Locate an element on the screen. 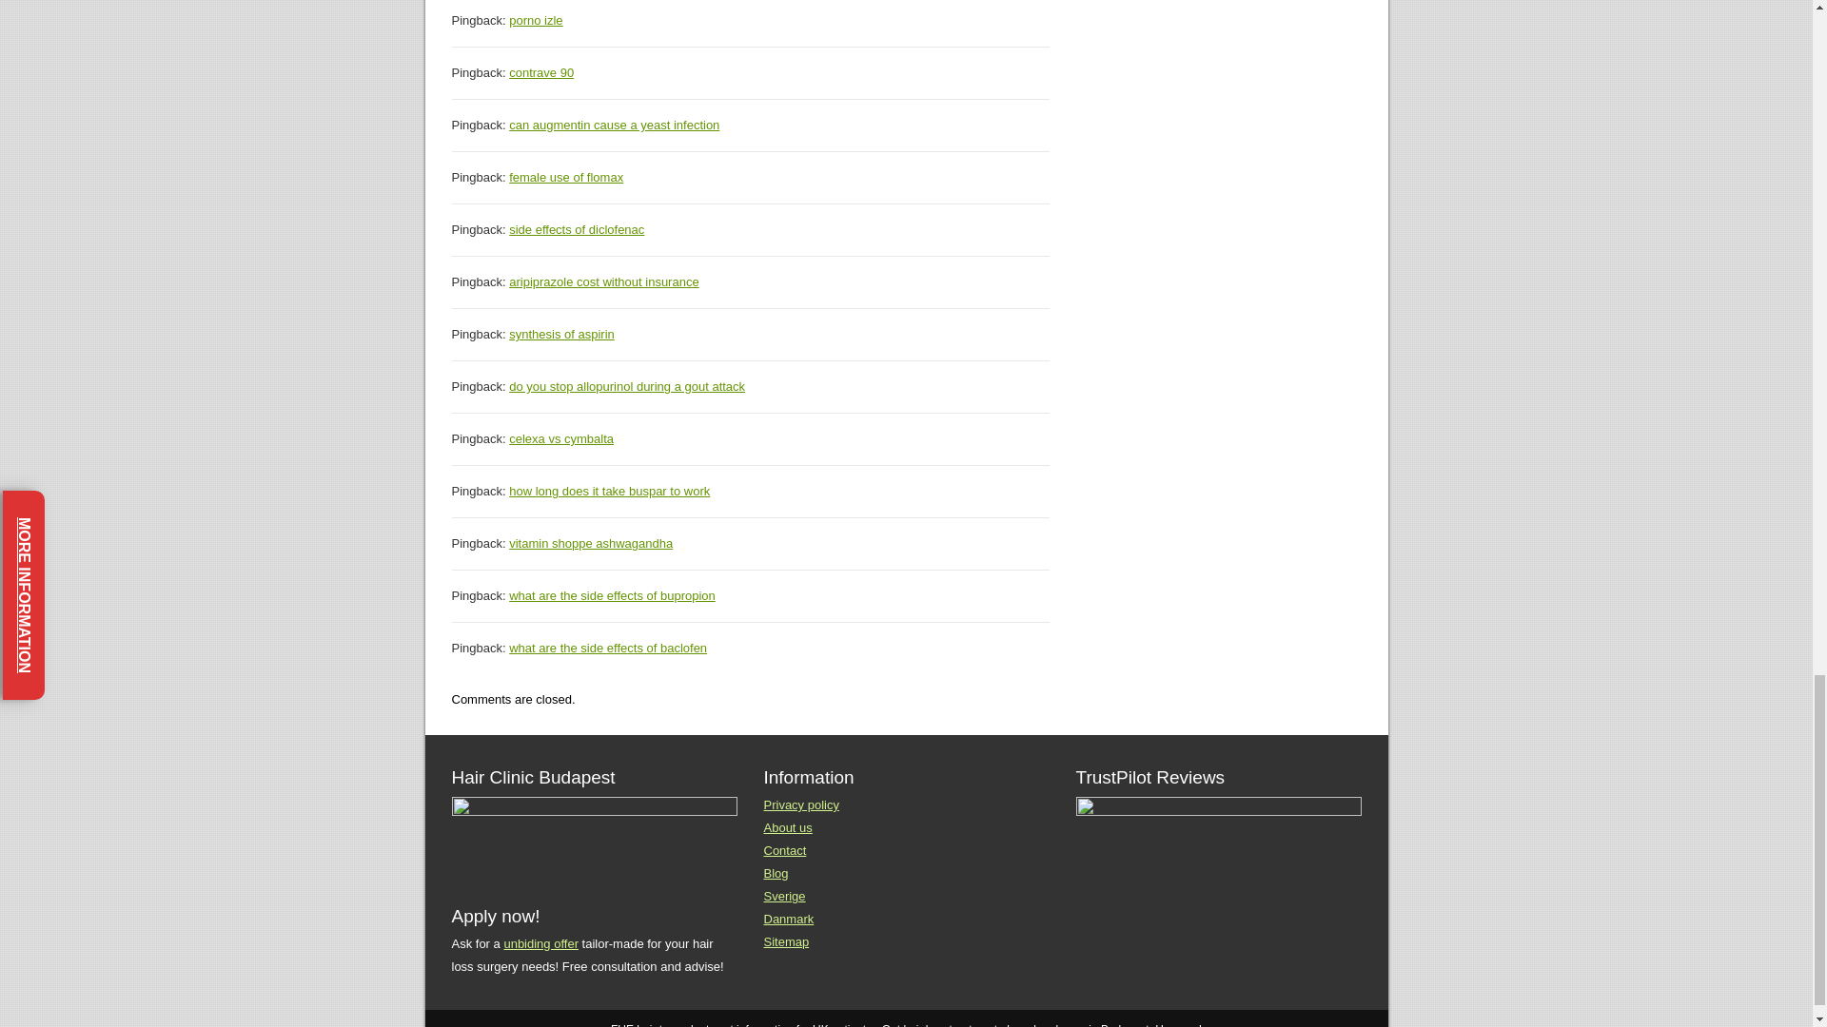  side effects of diclofenac is located at coordinates (577, 230).